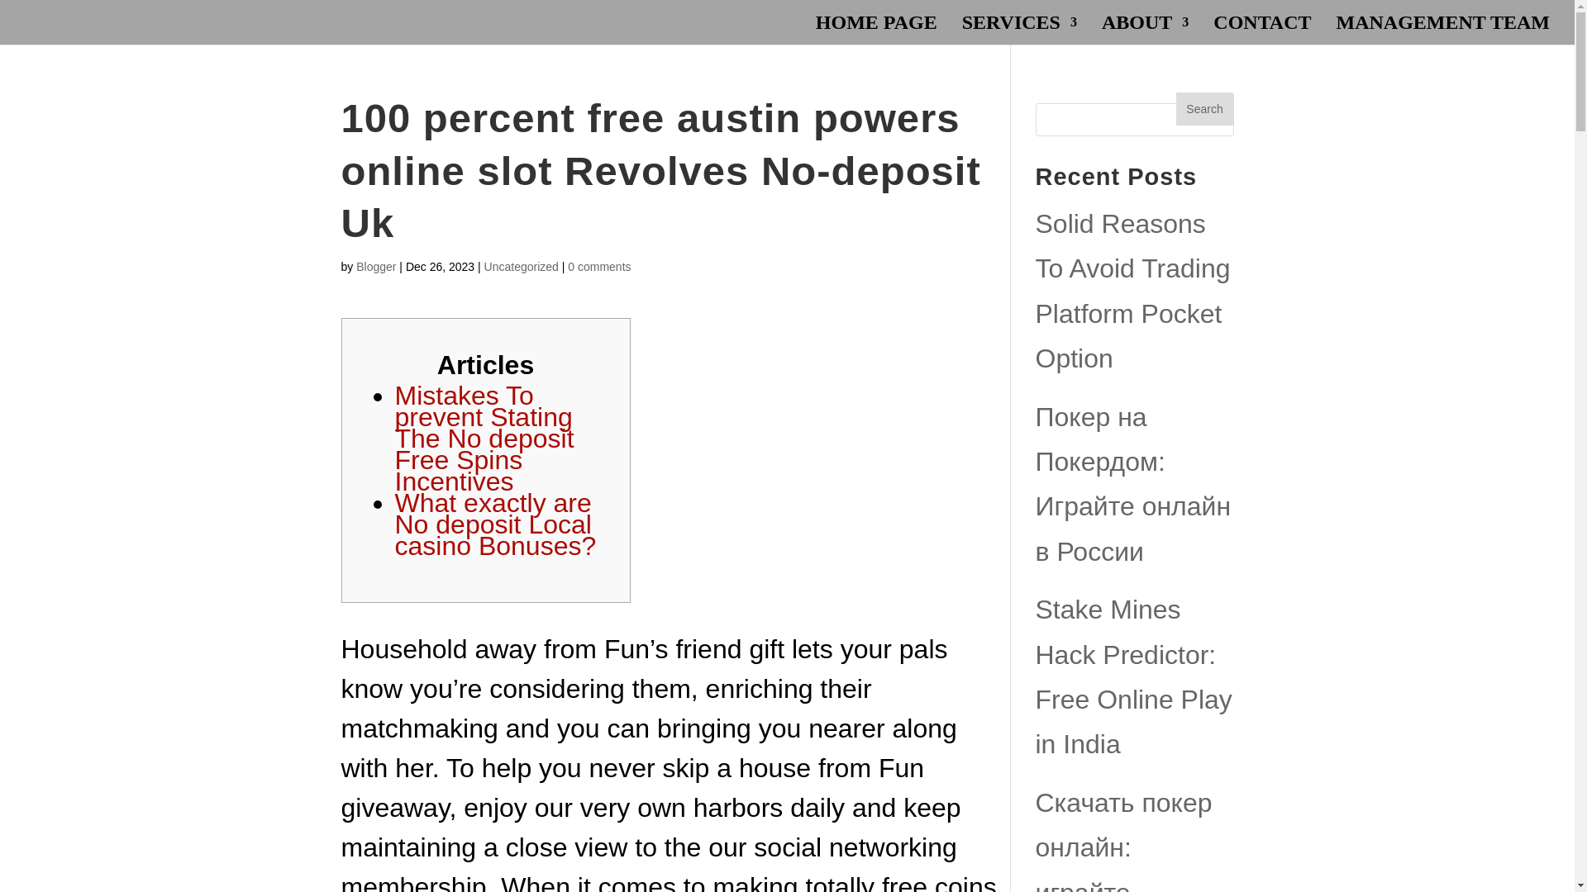 This screenshot has width=1587, height=892. I want to click on Search, so click(1203, 109).